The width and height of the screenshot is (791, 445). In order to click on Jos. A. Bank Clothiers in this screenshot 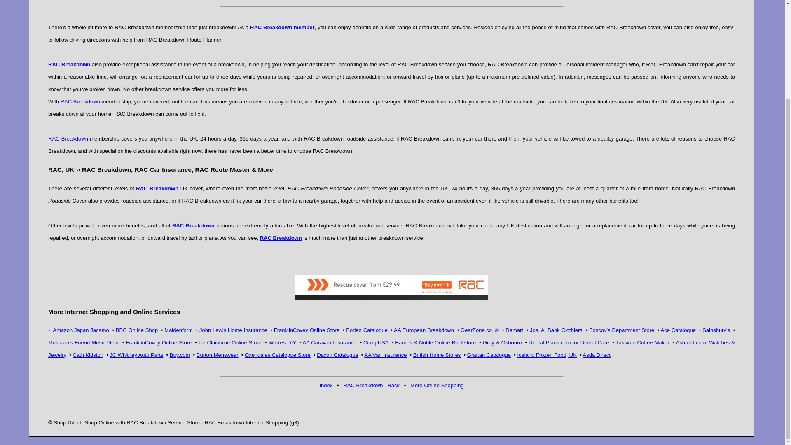, I will do `click(556, 330)`.